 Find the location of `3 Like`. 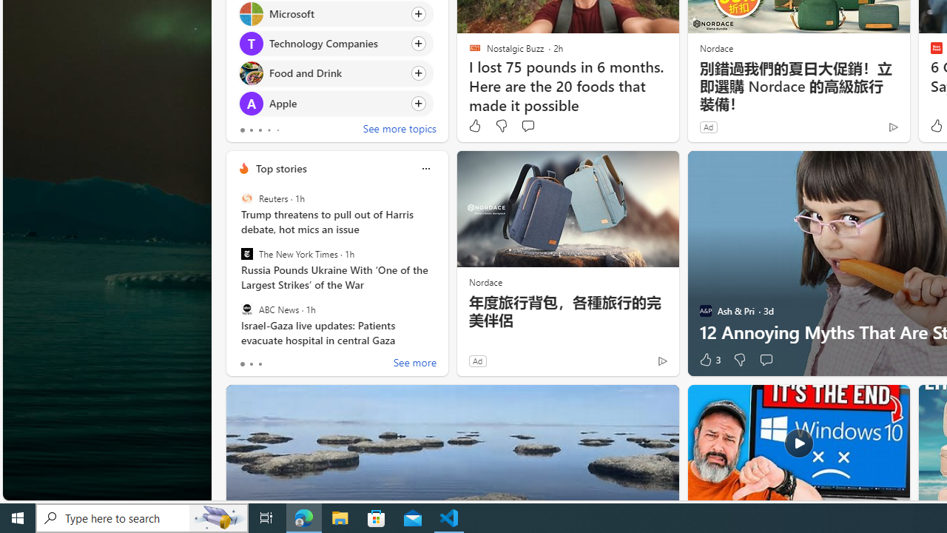

3 Like is located at coordinates (709, 360).